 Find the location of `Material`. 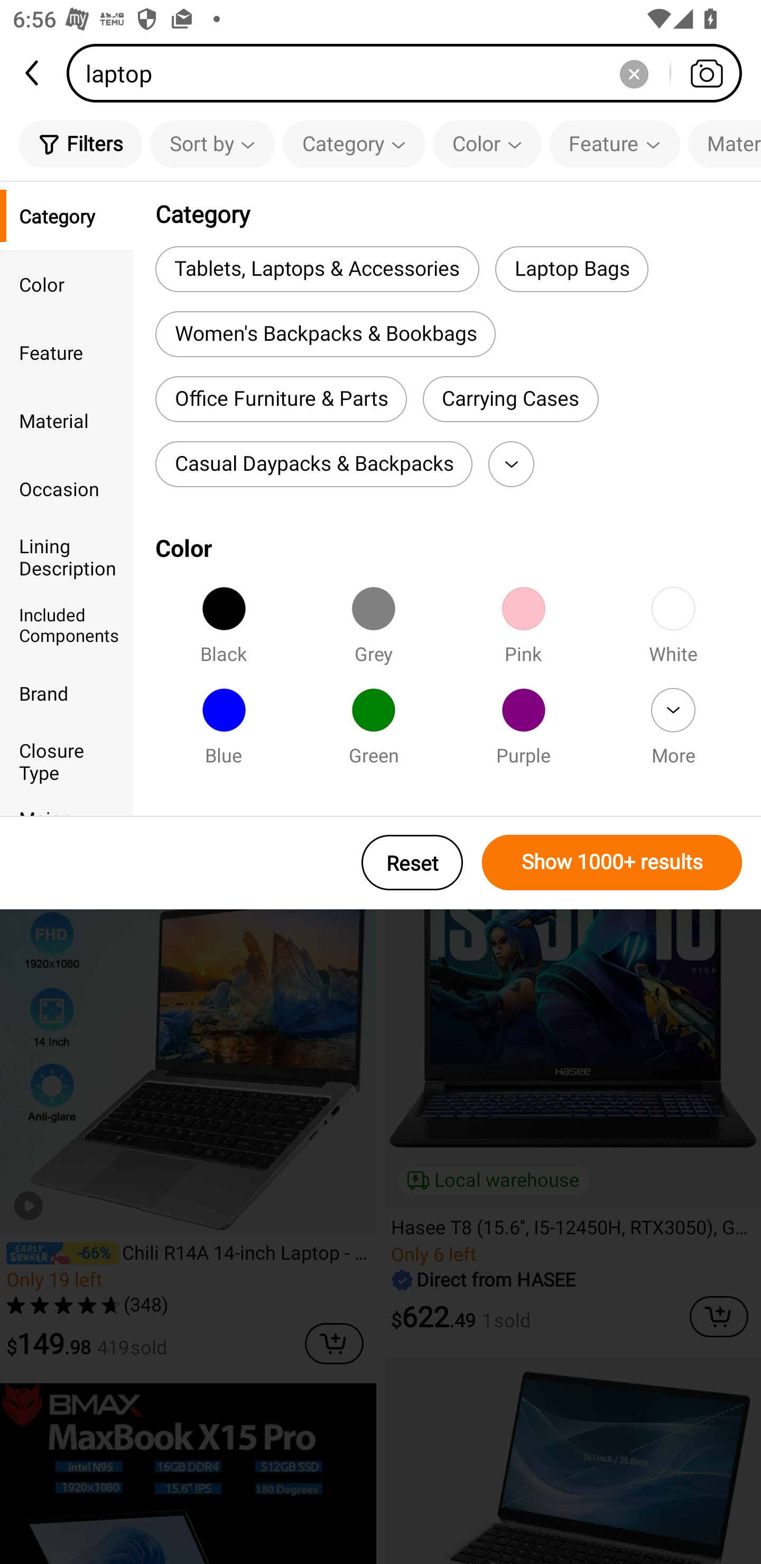

Material is located at coordinates (67, 421).